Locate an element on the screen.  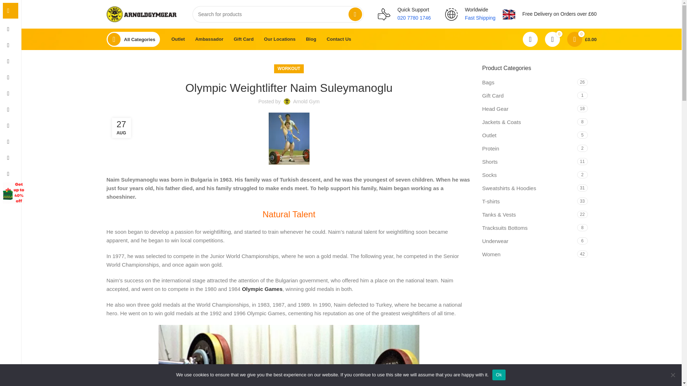
WORKOUT is located at coordinates (289, 69).